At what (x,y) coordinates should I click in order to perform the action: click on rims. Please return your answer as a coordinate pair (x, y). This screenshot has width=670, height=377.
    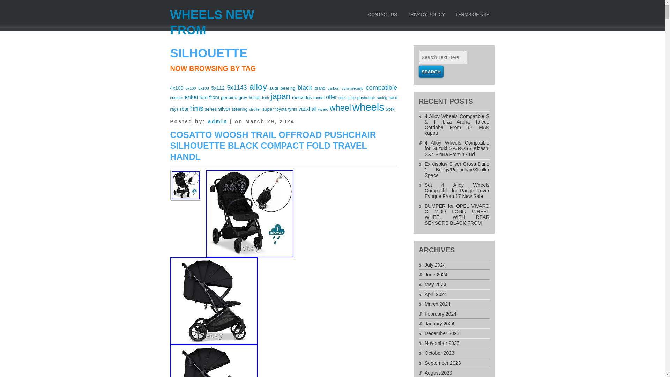
    Looking at the image, I should click on (197, 108).